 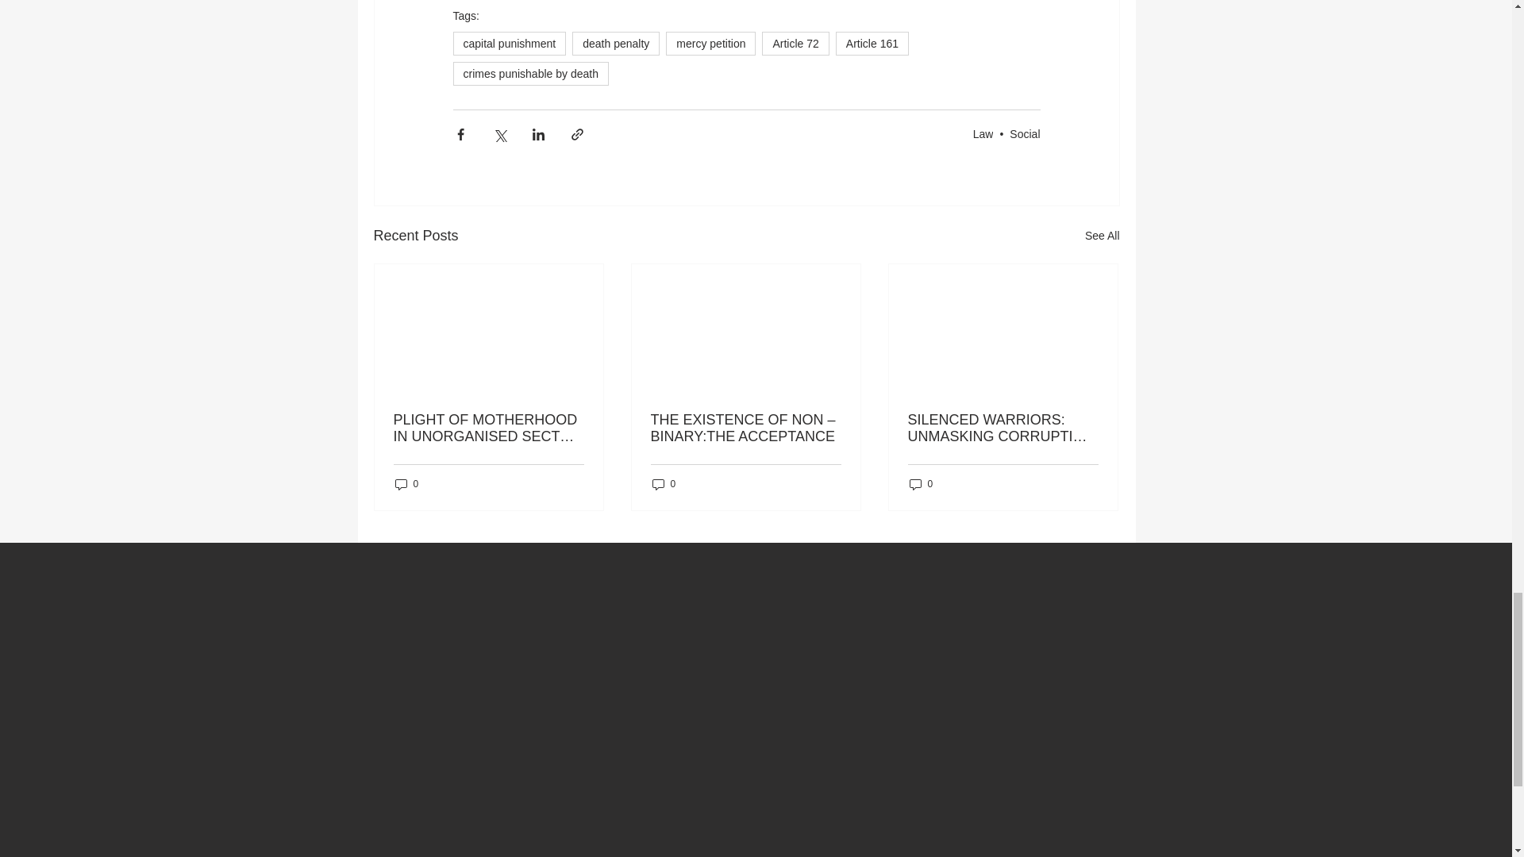 What do you see at coordinates (983, 133) in the screenshot?
I see `Law` at bounding box center [983, 133].